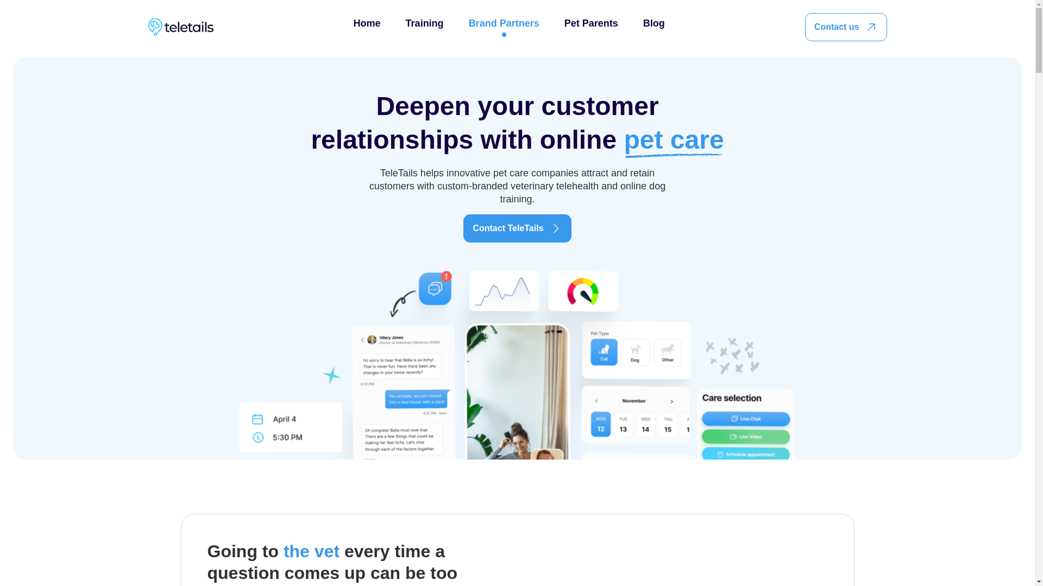 The height and width of the screenshot is (586, 1043). What do you see at coordinates (591, 27) in the screenshot?
I see `Pet Parents` at bounding box center [591, 27].